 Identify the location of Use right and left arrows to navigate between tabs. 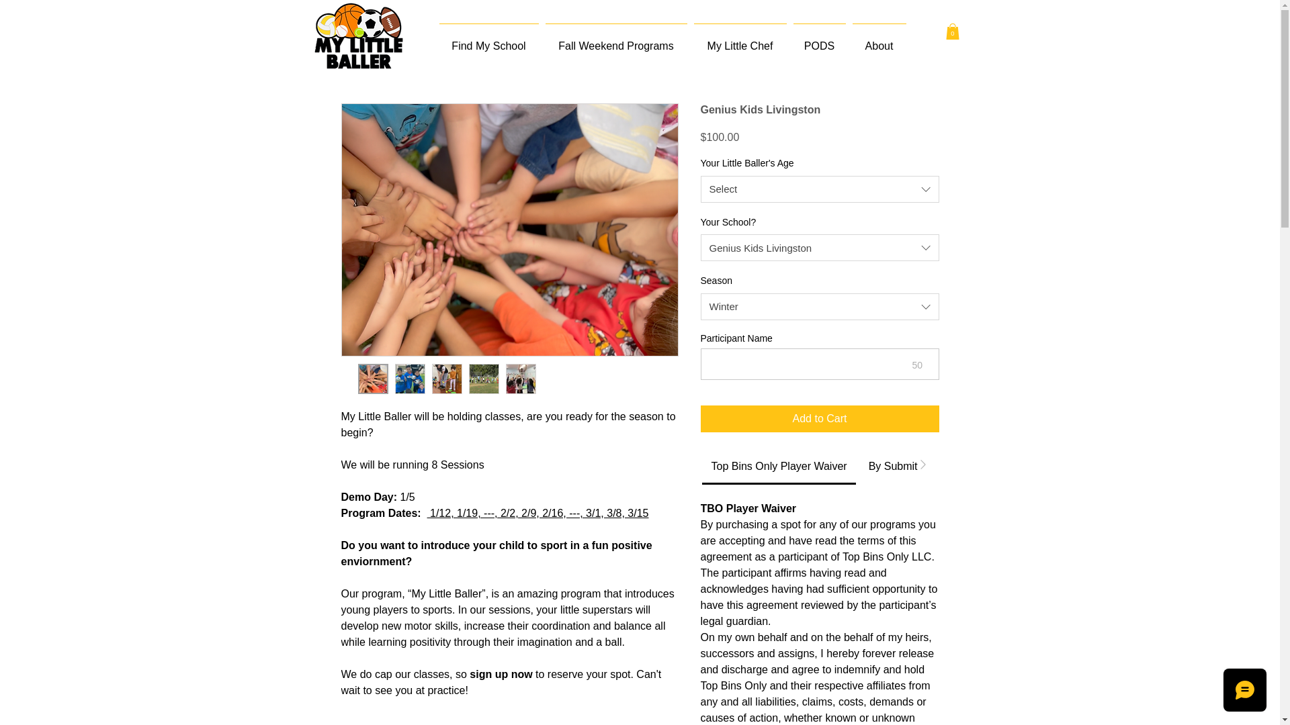
(779, 466).